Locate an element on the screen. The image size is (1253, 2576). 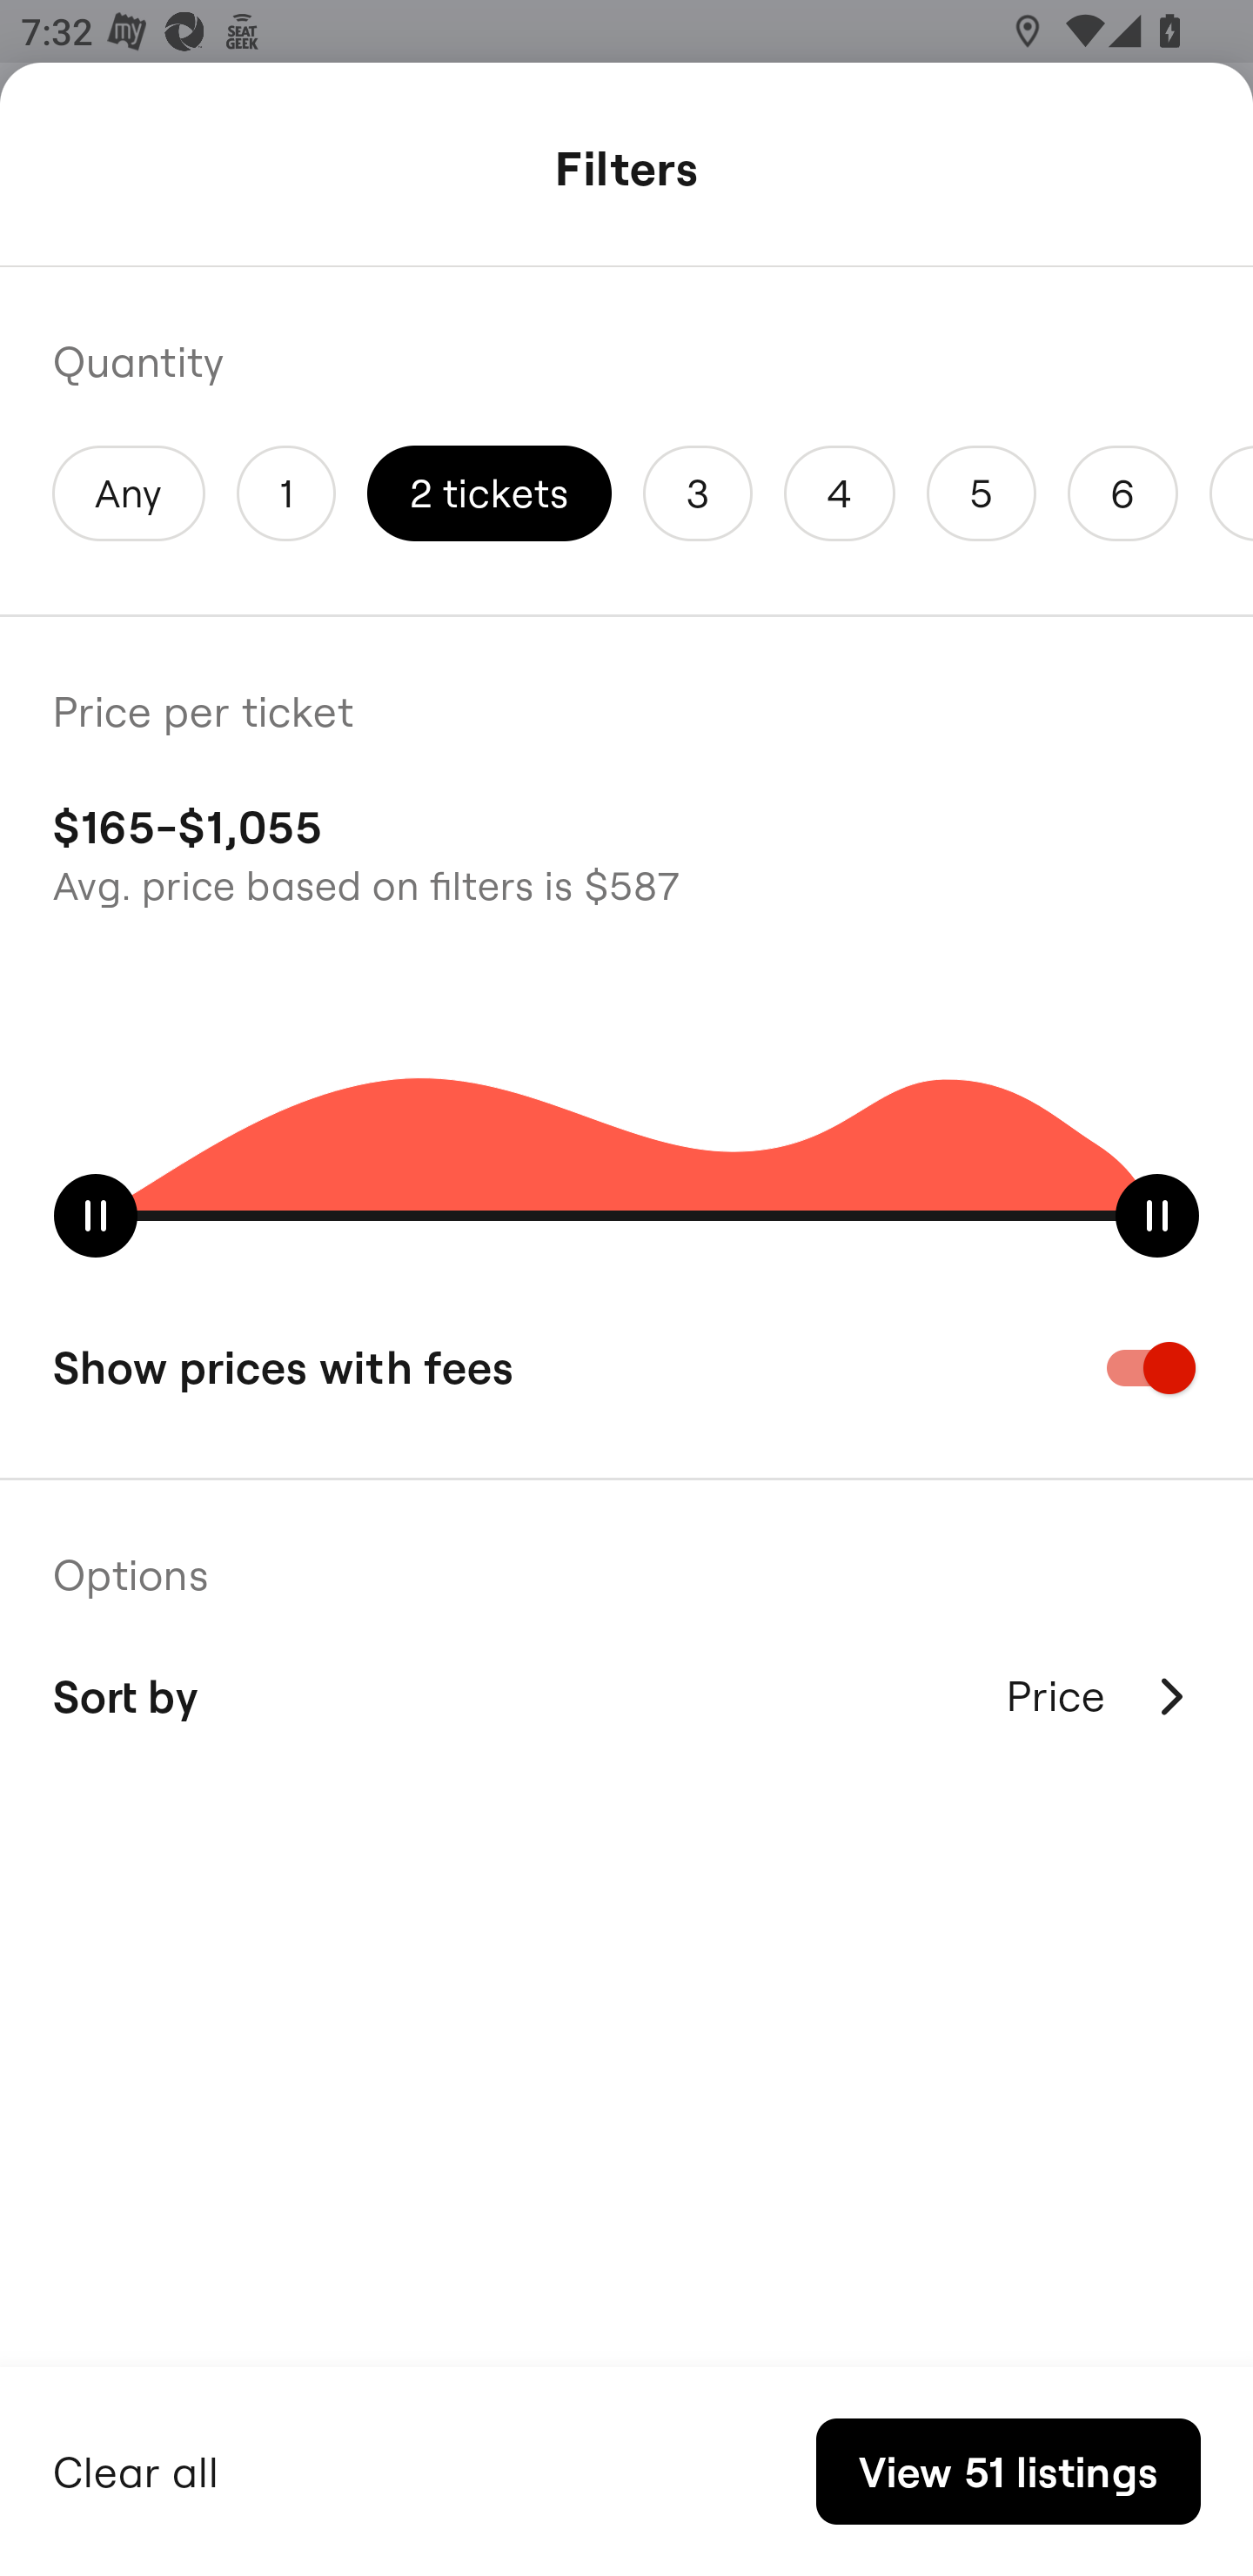
Back Hamilton - New York Thu, Mar 21, 7 PM Info is located at coordinates (626, 172).